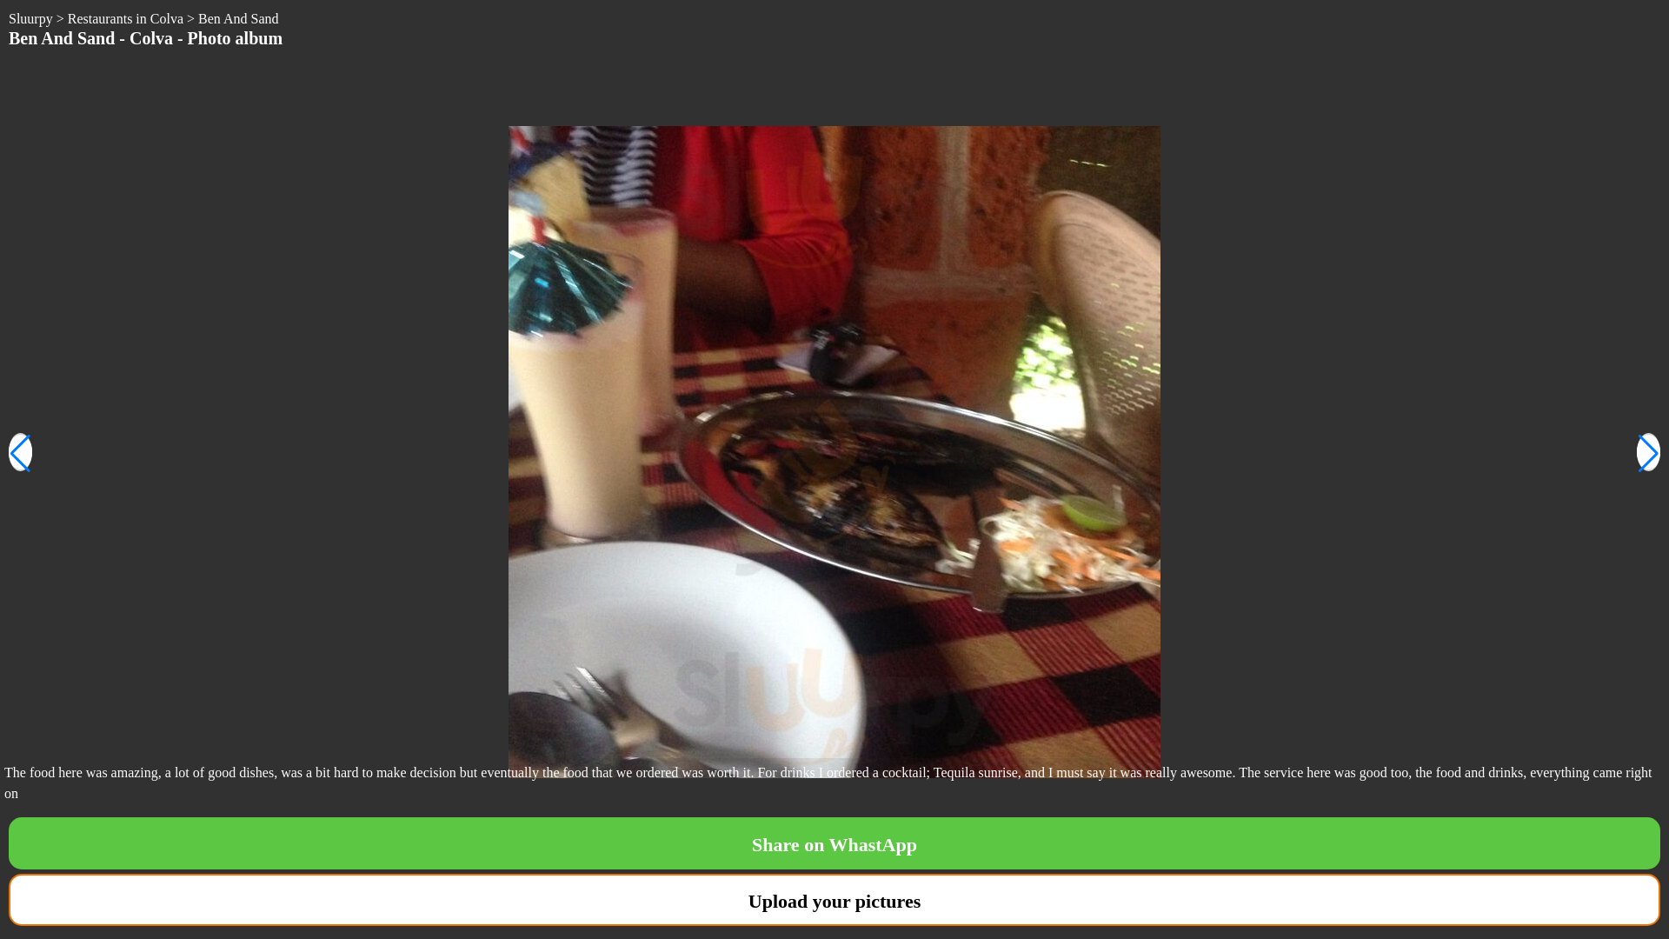 The width and height of the screenshot is (1669, 939). I want to click on Sluurpy, so click(30, 18).